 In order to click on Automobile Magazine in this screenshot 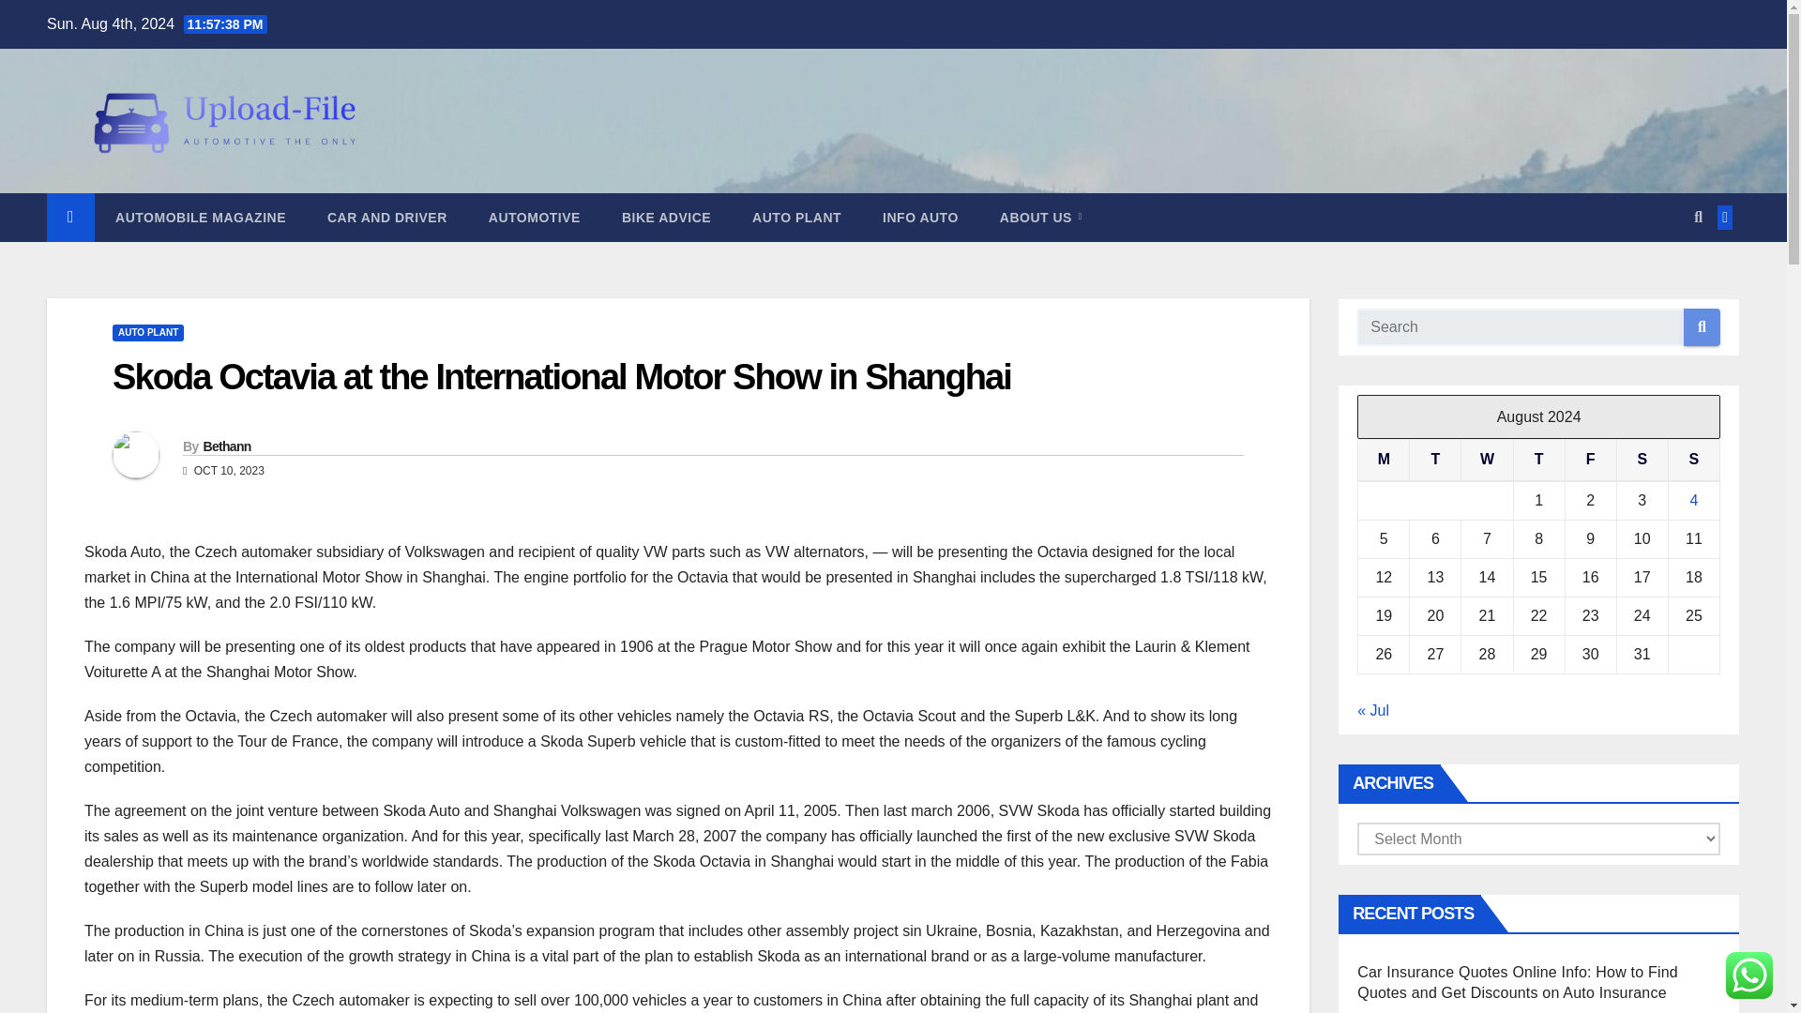, I will do `click(201, 218)`.